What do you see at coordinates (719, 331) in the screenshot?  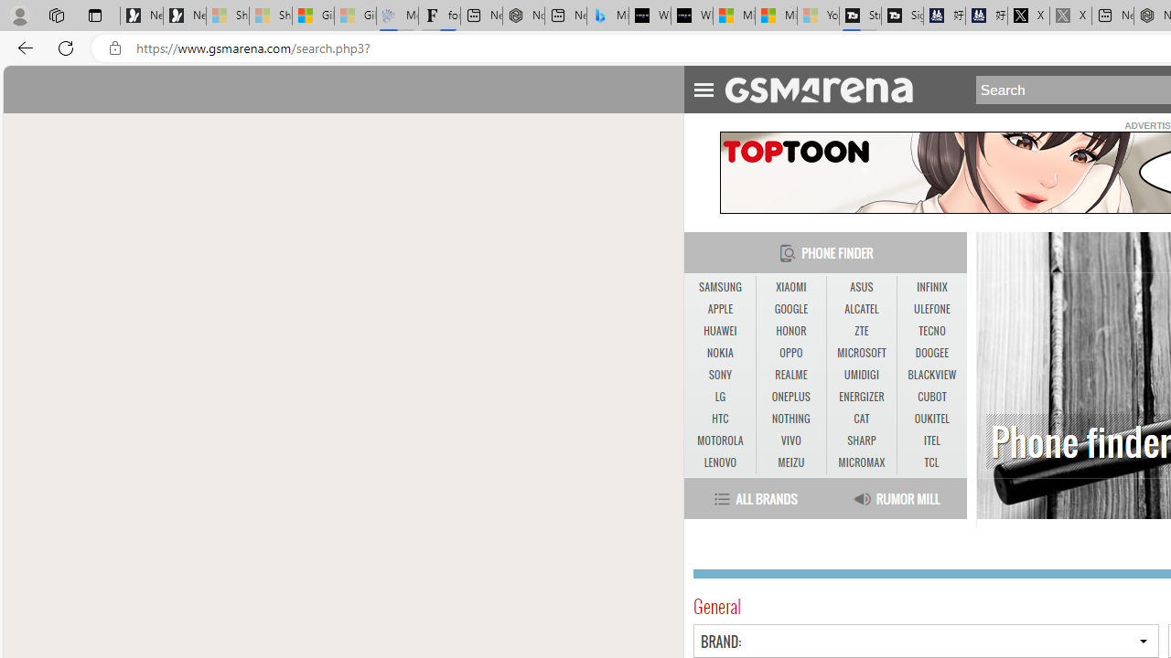 I see `HUAWEI` at bounding box center [719, 331].